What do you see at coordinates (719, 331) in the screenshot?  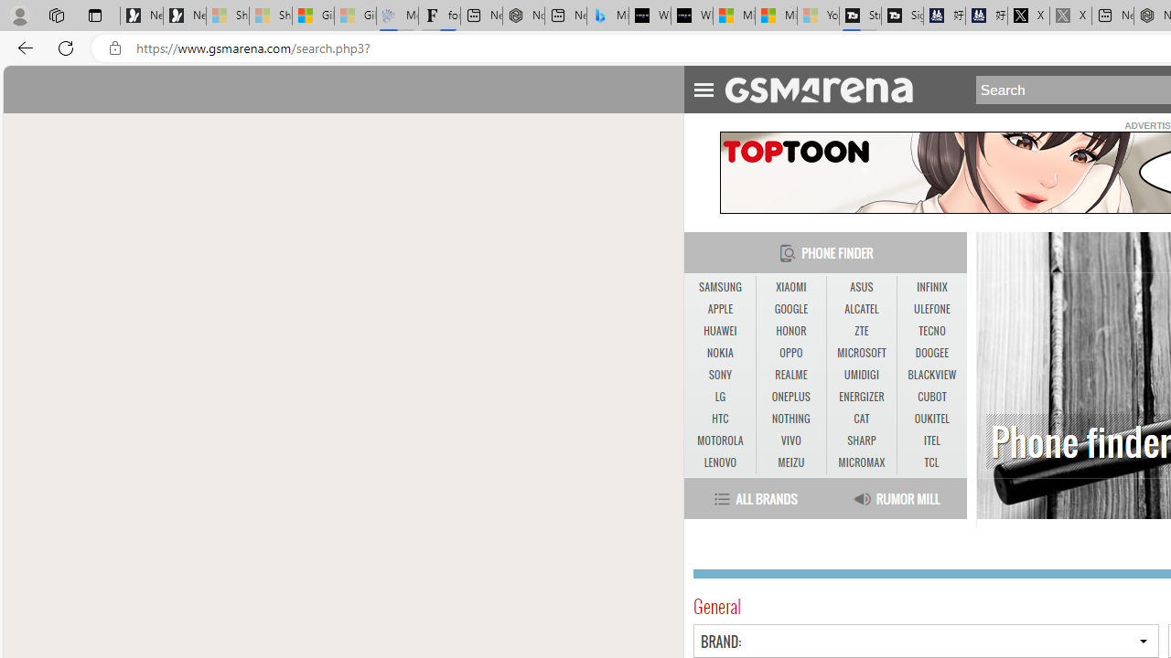 I see `HUAWEI` at bounding box center [719, 331].